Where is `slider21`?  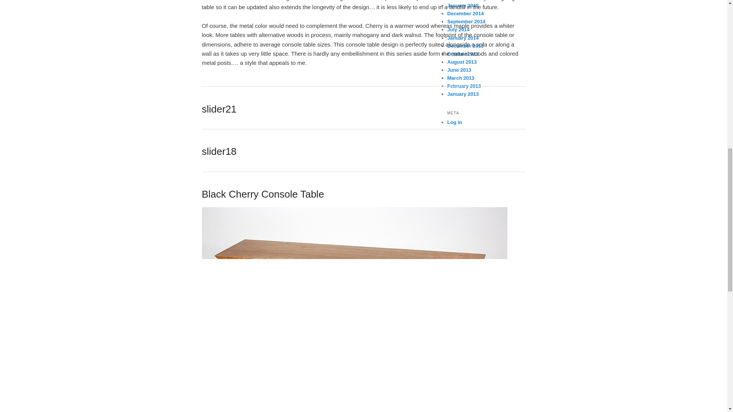
slider21 is located at coordinates (219, 109).